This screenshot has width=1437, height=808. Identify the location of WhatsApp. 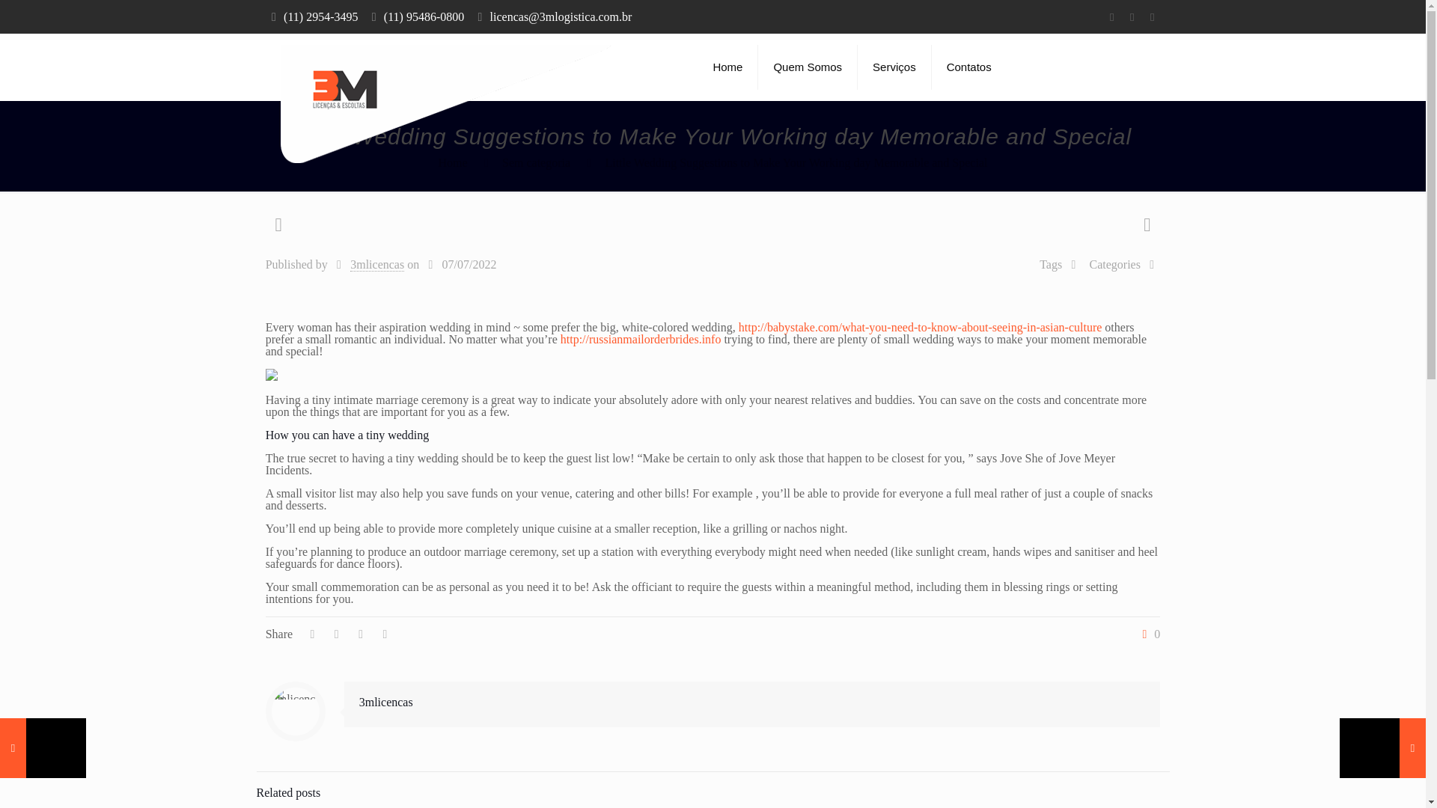
(1111, 17).